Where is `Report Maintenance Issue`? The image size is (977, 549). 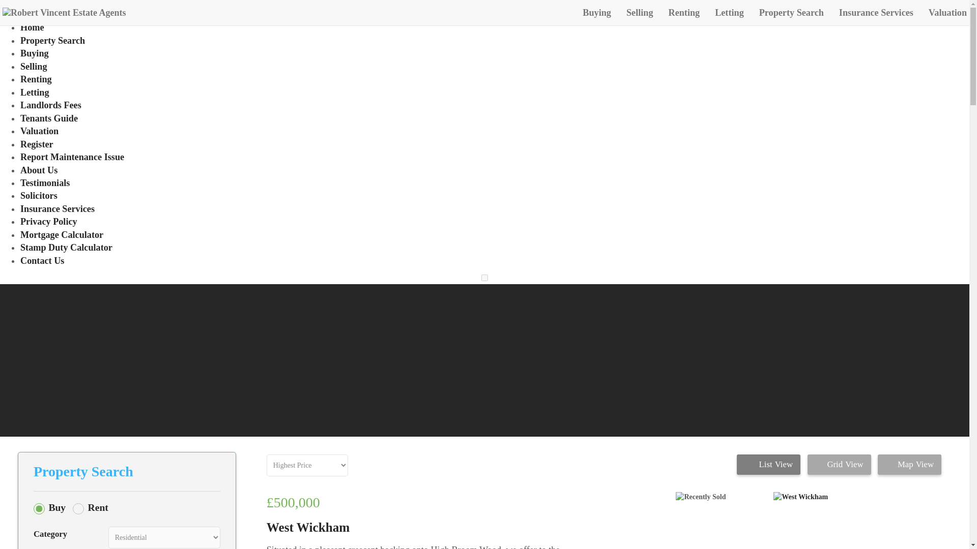
Report Maintenance Issue is located at coordinates (72, 157).